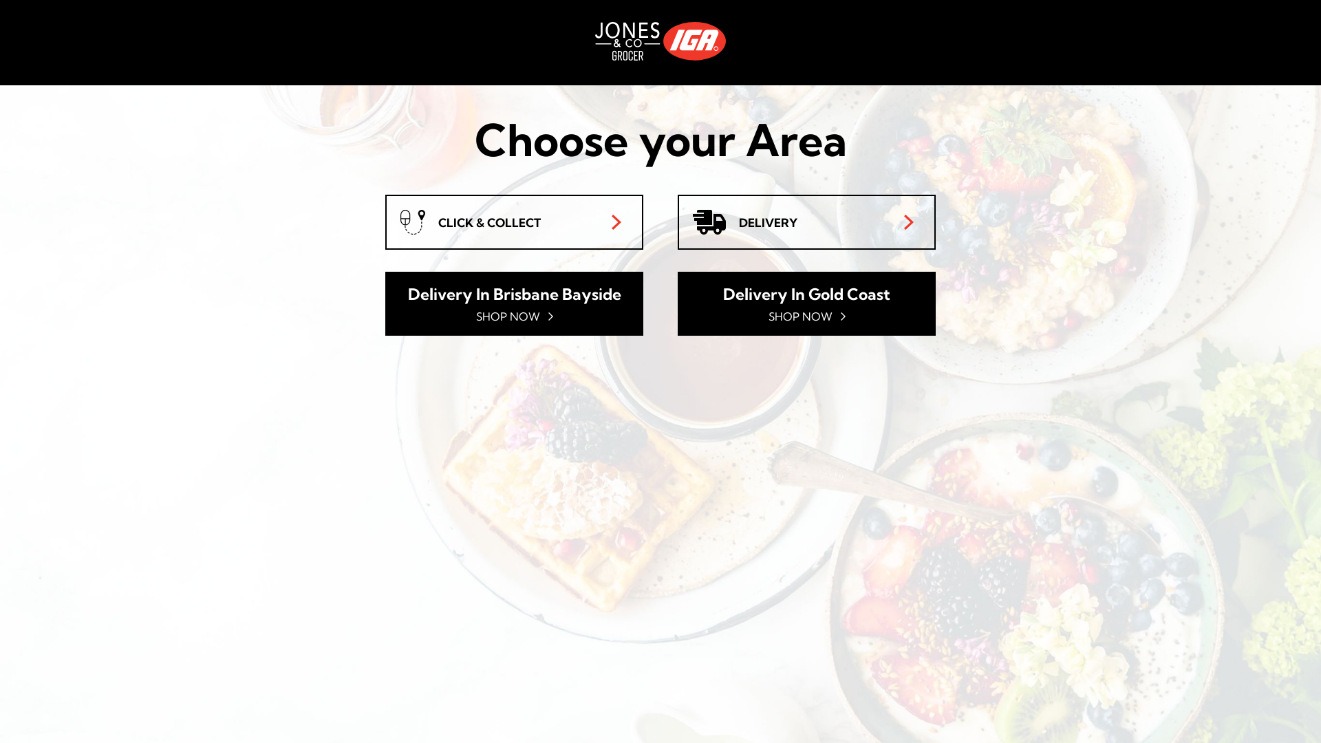 The image size is (1321, 743). Describe the element at coordinates (806, 222) in the screenshot. I see `DELIVERY` at that location.